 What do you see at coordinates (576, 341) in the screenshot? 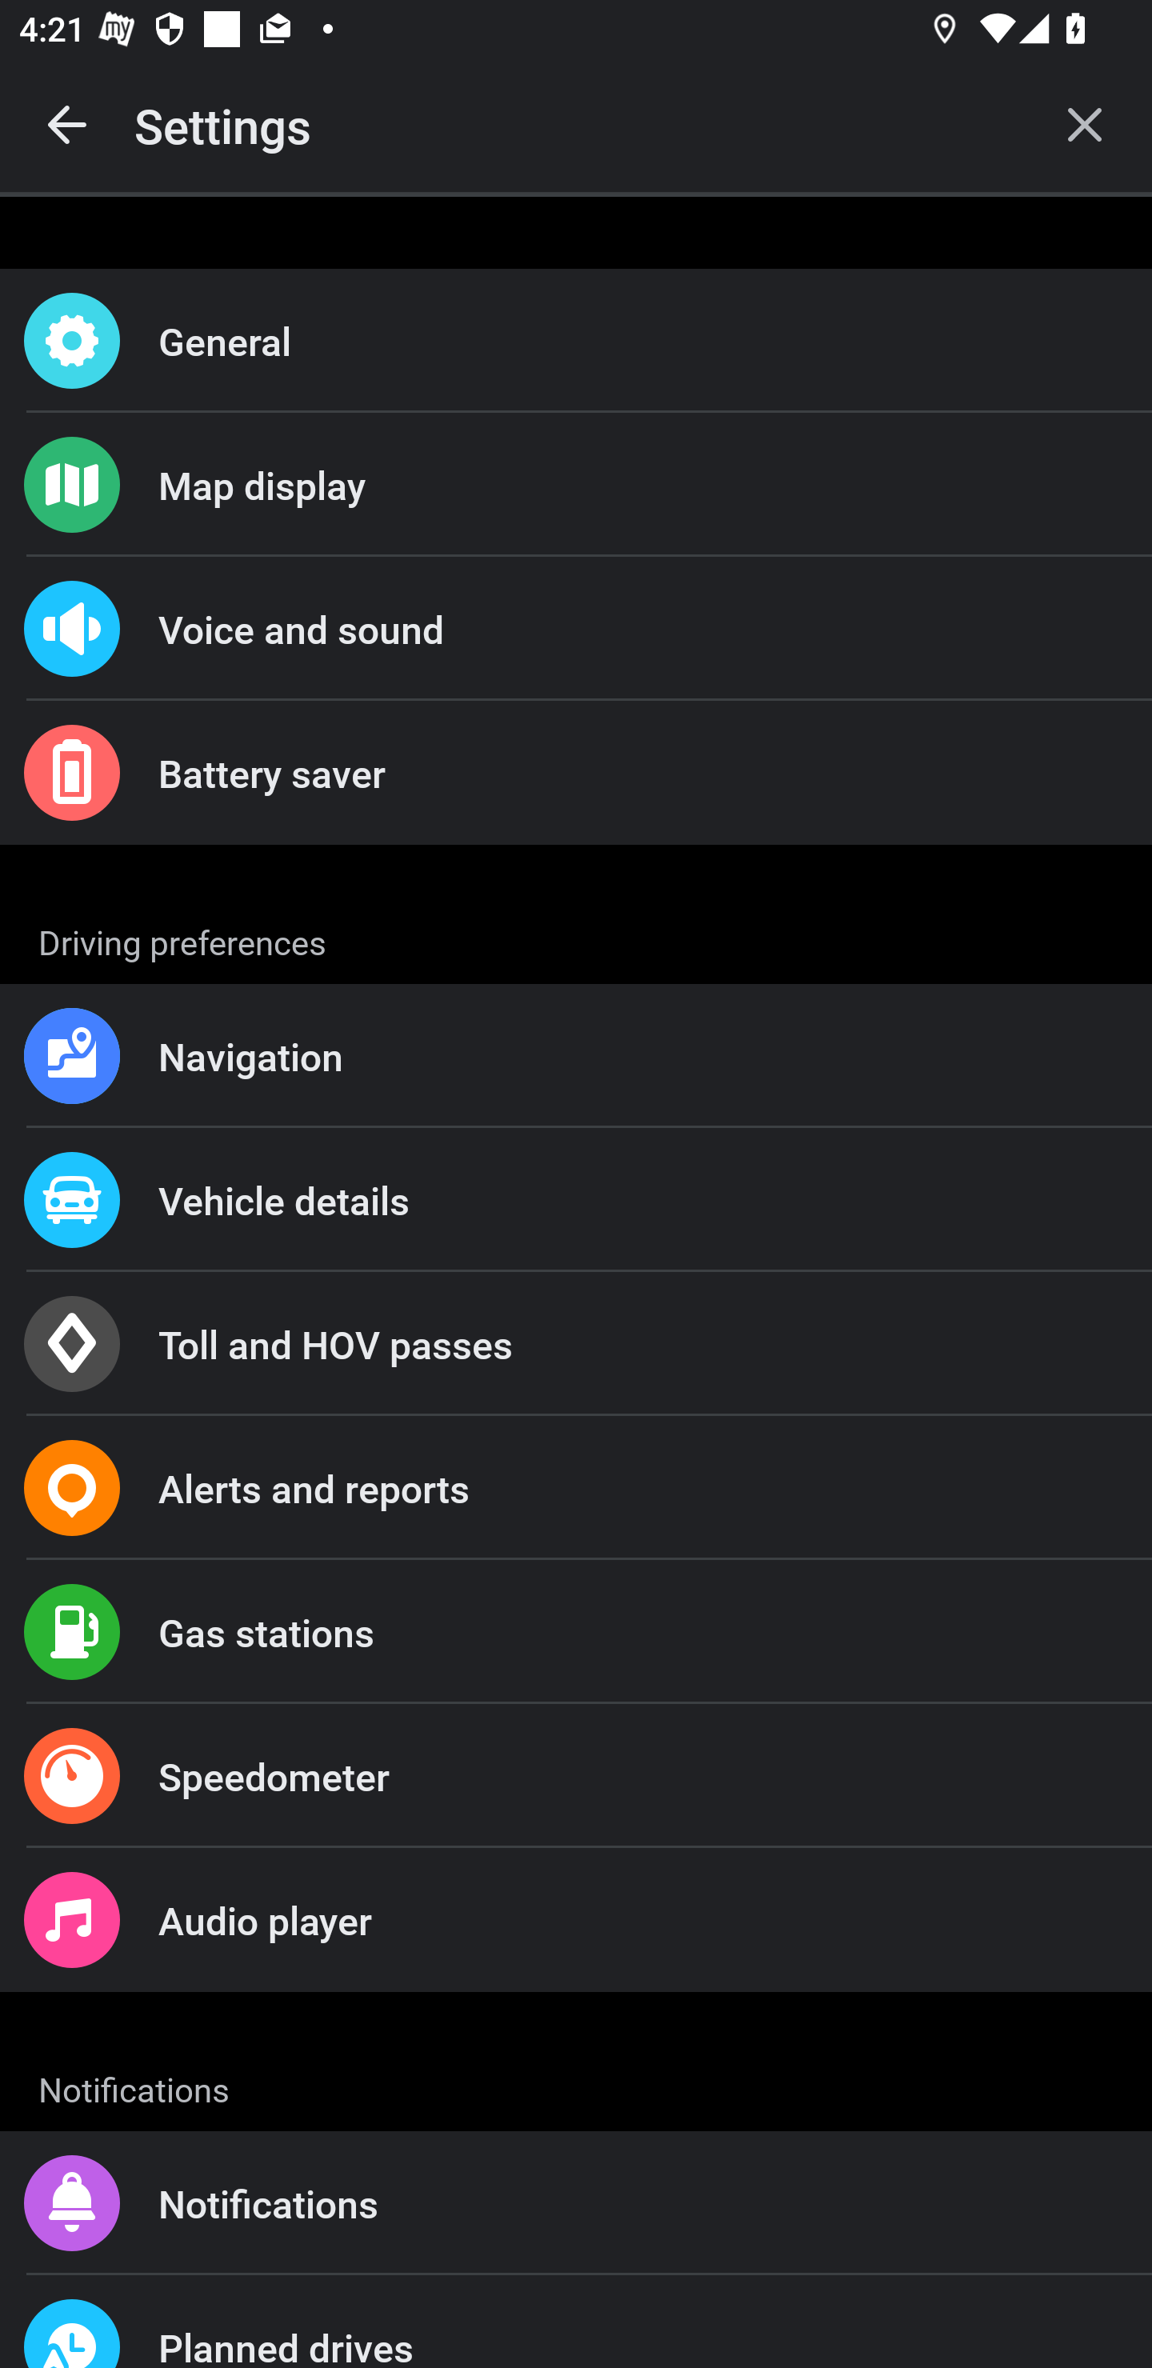
I see `General` at bounding box center [576, 341].